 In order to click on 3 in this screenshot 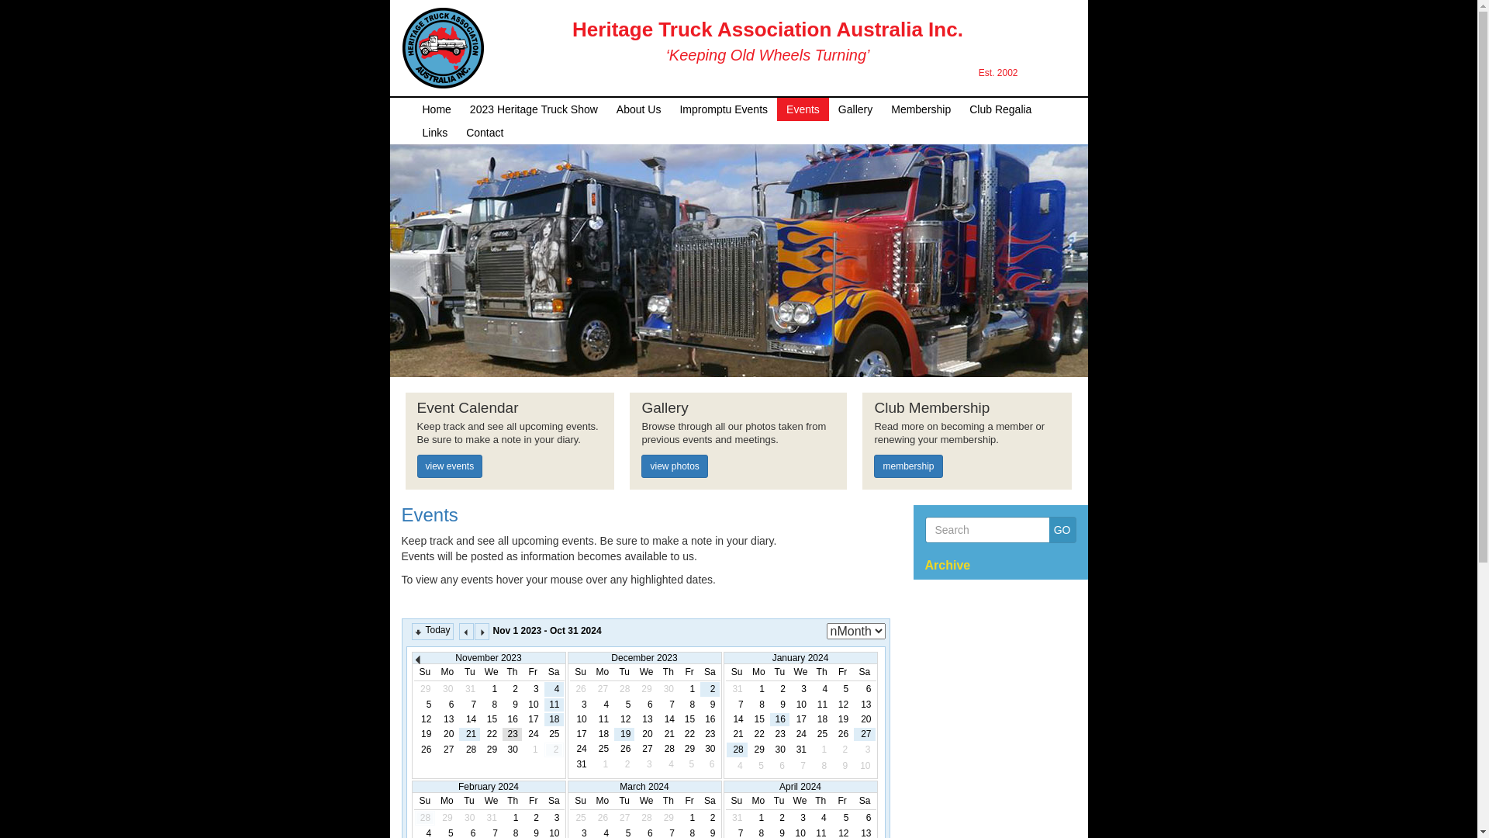, I will do `click(800, 689)`.